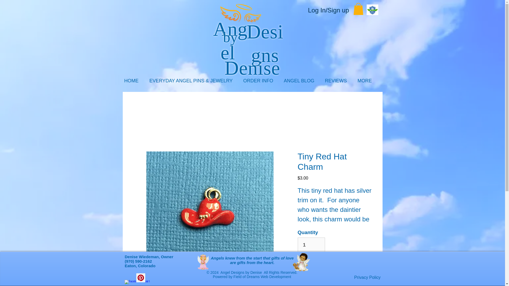 This screenshot has width=509, height=286. What do you see at coordinates (301, 82) in the screenshot?
I see `ANGEL BLOG` at bounding box center [301, 82].